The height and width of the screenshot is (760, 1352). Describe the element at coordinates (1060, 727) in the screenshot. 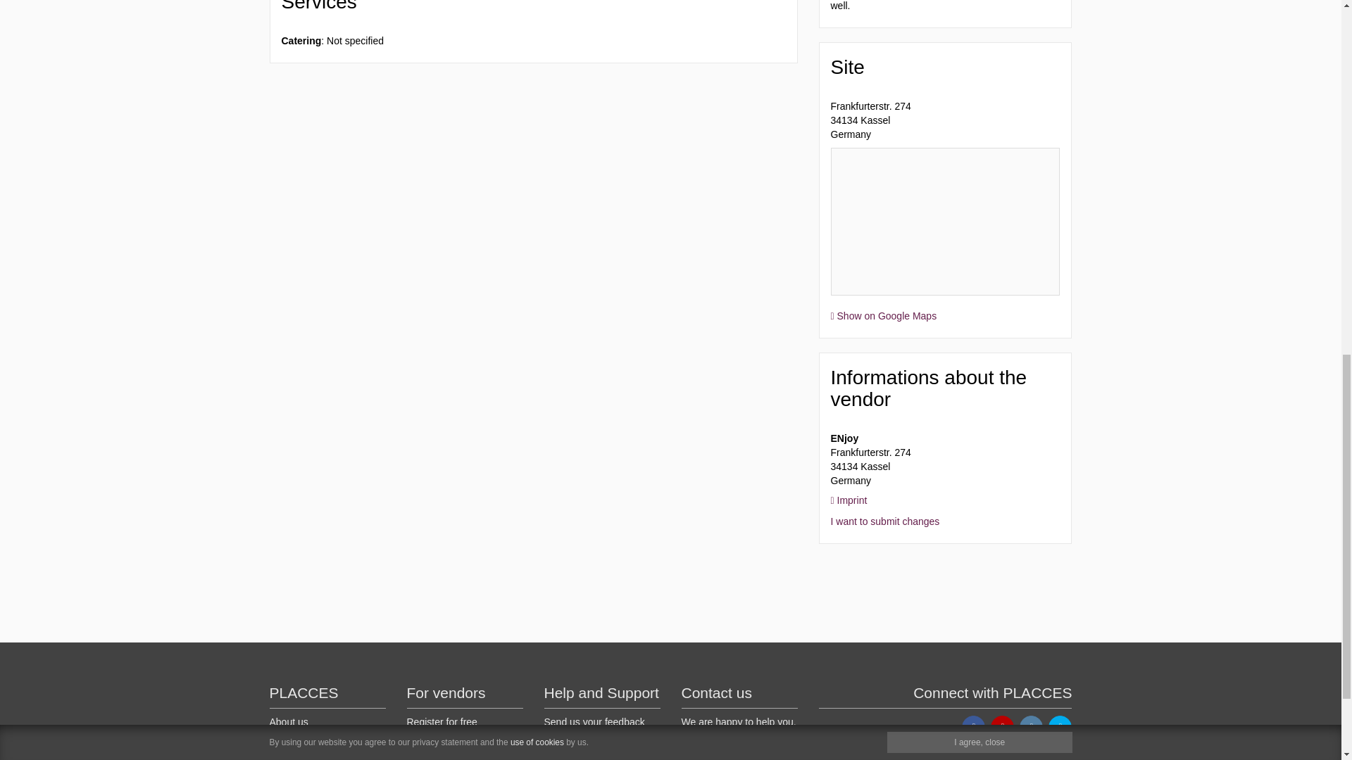

I see `Visit PLACCES on Twitter` at that location.